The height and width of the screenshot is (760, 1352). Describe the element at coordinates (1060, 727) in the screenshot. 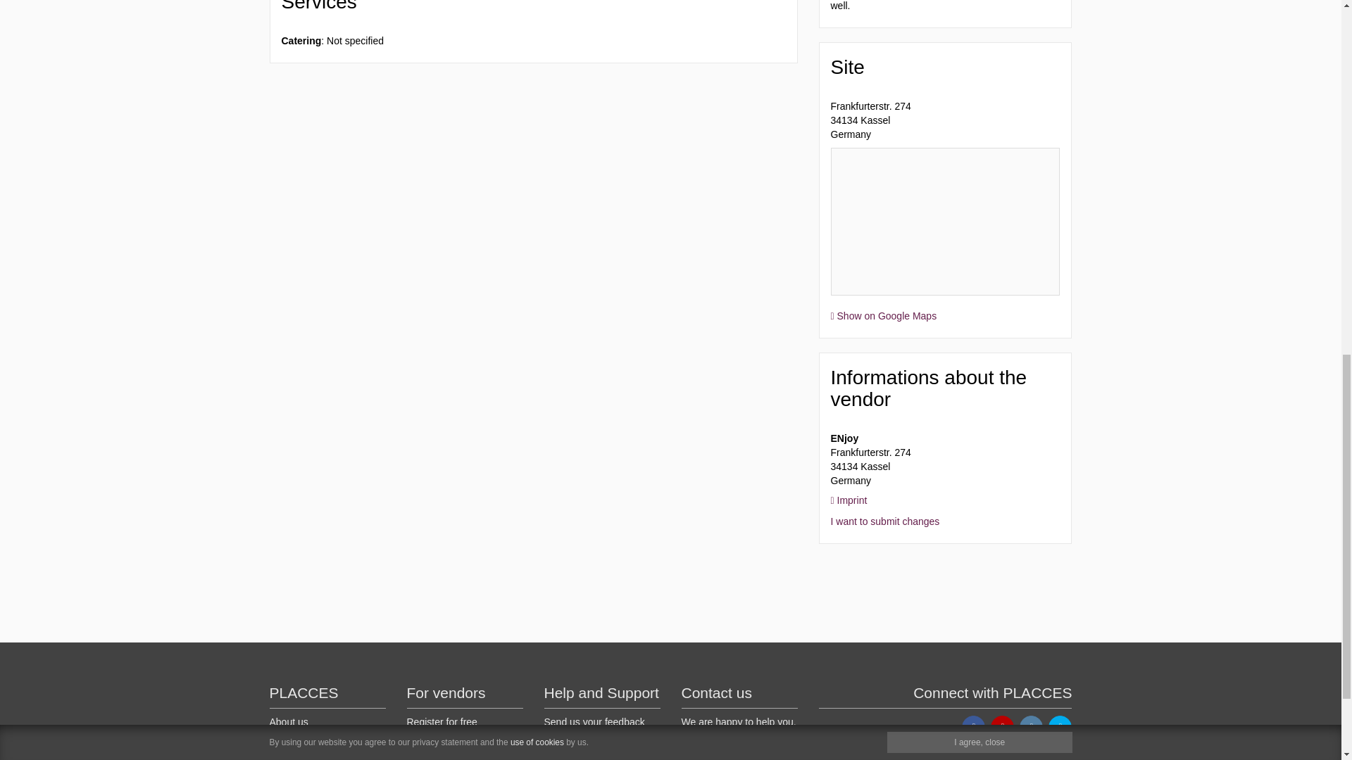

I see `Visit PLACCES on Twitter` at that location.